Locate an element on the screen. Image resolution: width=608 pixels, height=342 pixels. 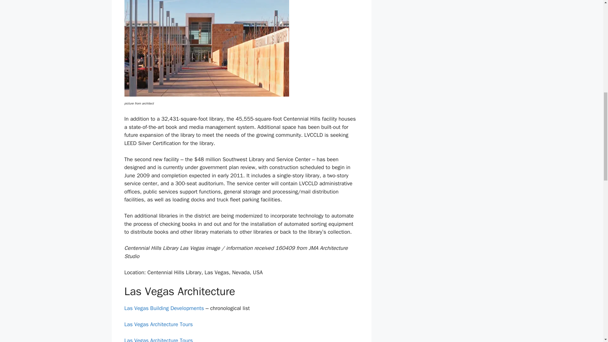
Scroll back to top is located at coordinates (587, 301).